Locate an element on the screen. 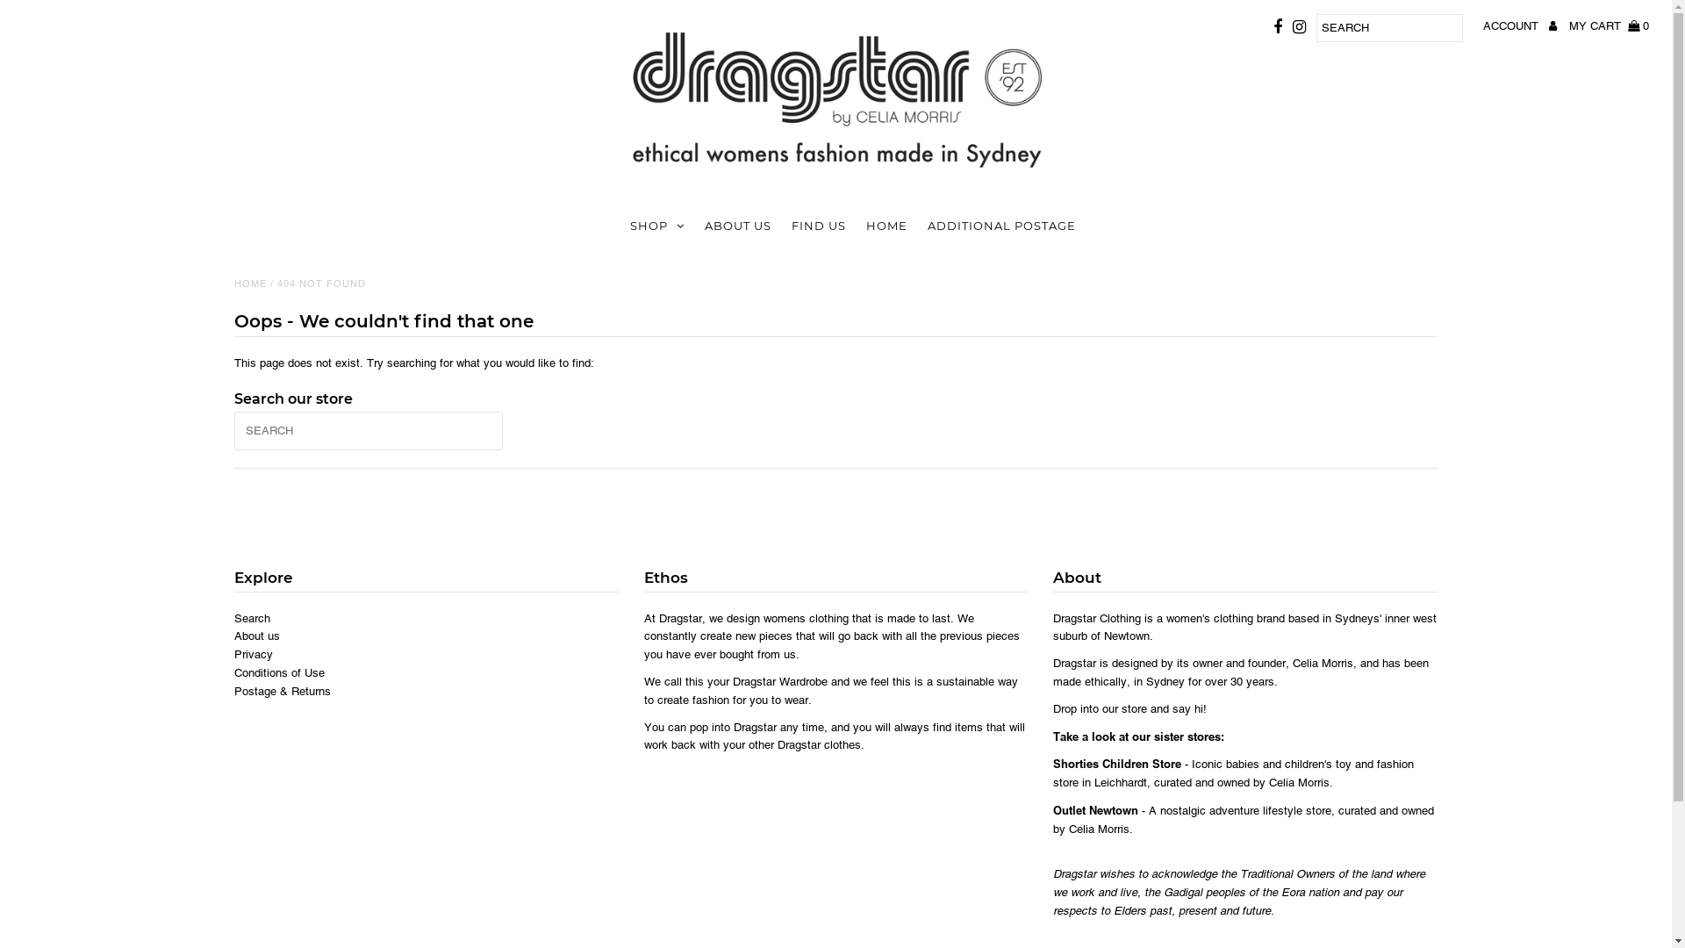 This screenshot has height=948, width=1685. Postage & Returns is located at coordinates (283, 692).